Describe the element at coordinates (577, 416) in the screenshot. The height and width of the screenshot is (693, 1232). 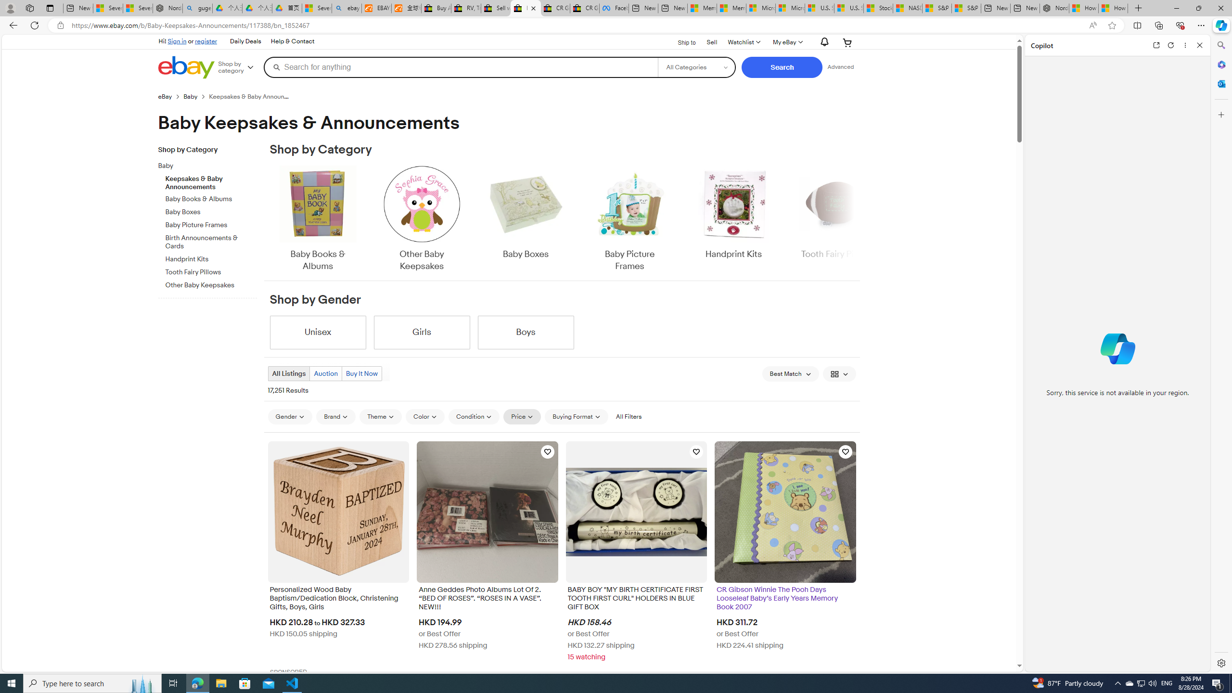
I see `Buying Format` at that location.